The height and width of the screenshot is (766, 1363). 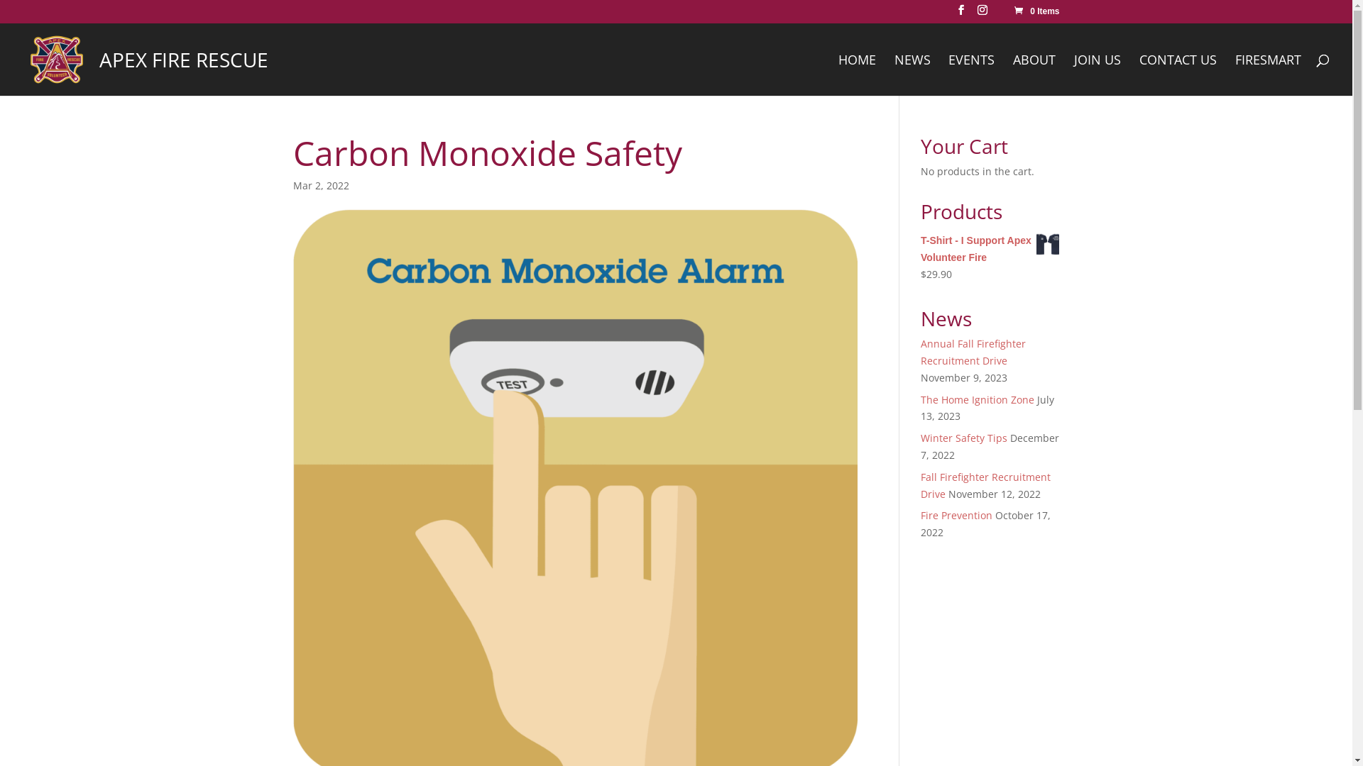 I want to click on The Home Ignition Zone, so click(x=978, y=400).